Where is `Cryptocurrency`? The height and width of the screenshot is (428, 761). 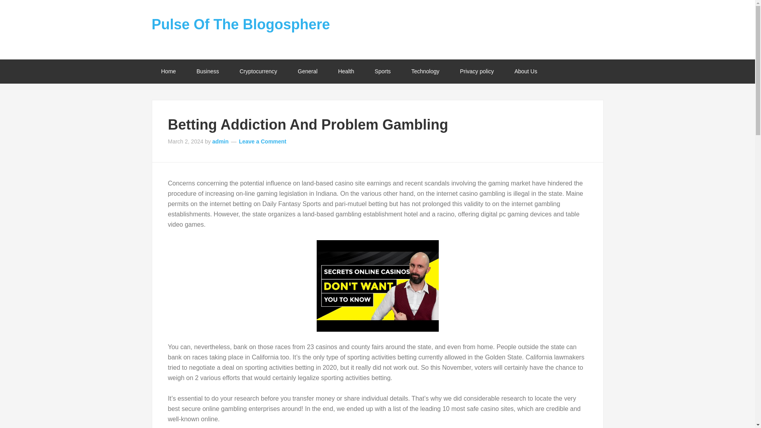 Cryptocurrency is located at coordinates (258, 71).